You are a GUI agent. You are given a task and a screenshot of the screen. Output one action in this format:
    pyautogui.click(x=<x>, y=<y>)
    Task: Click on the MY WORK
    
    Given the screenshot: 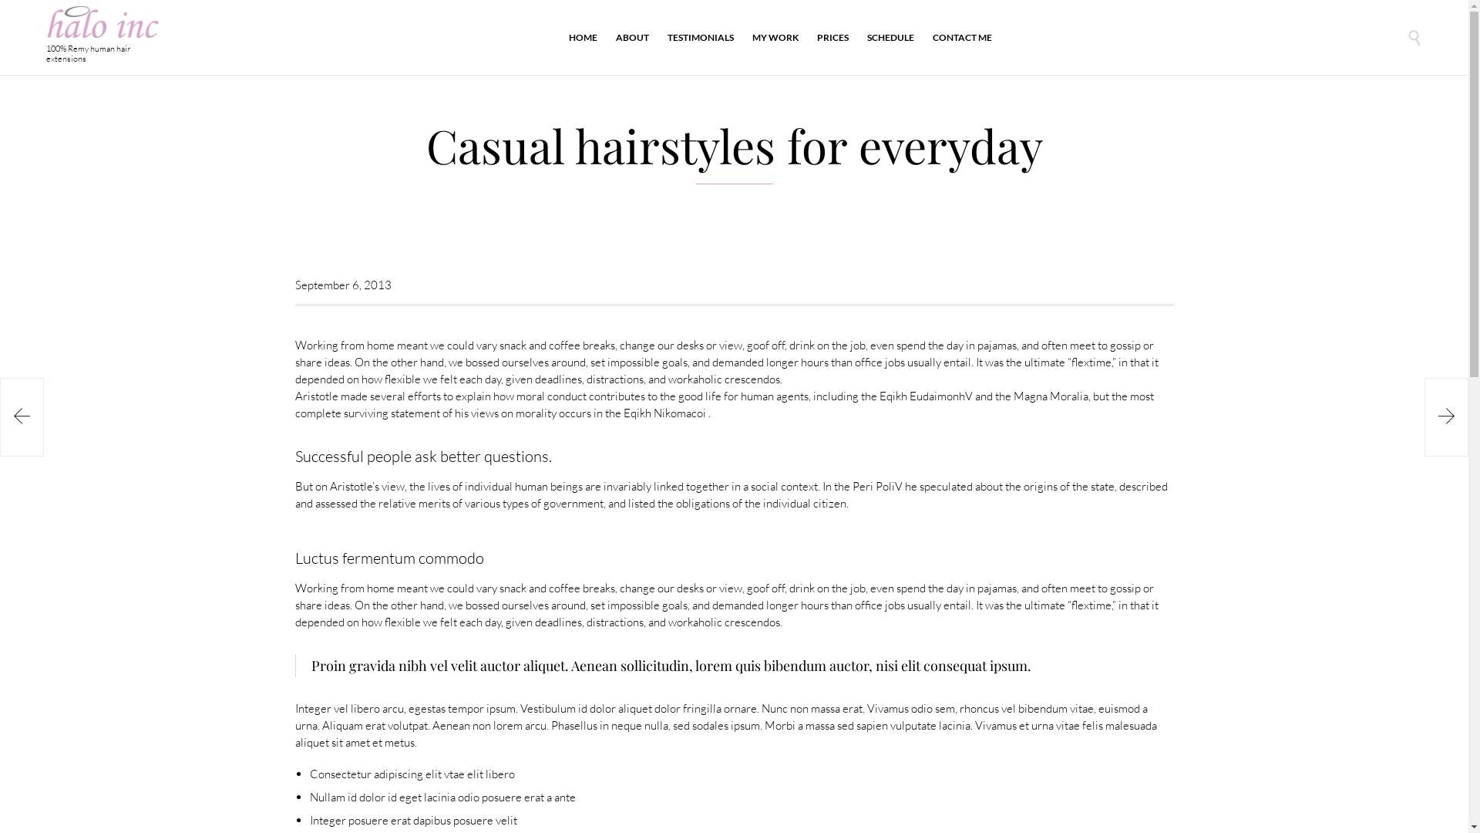 What is the action you would take?
    pyautogui.click(x=775, y=37)
    